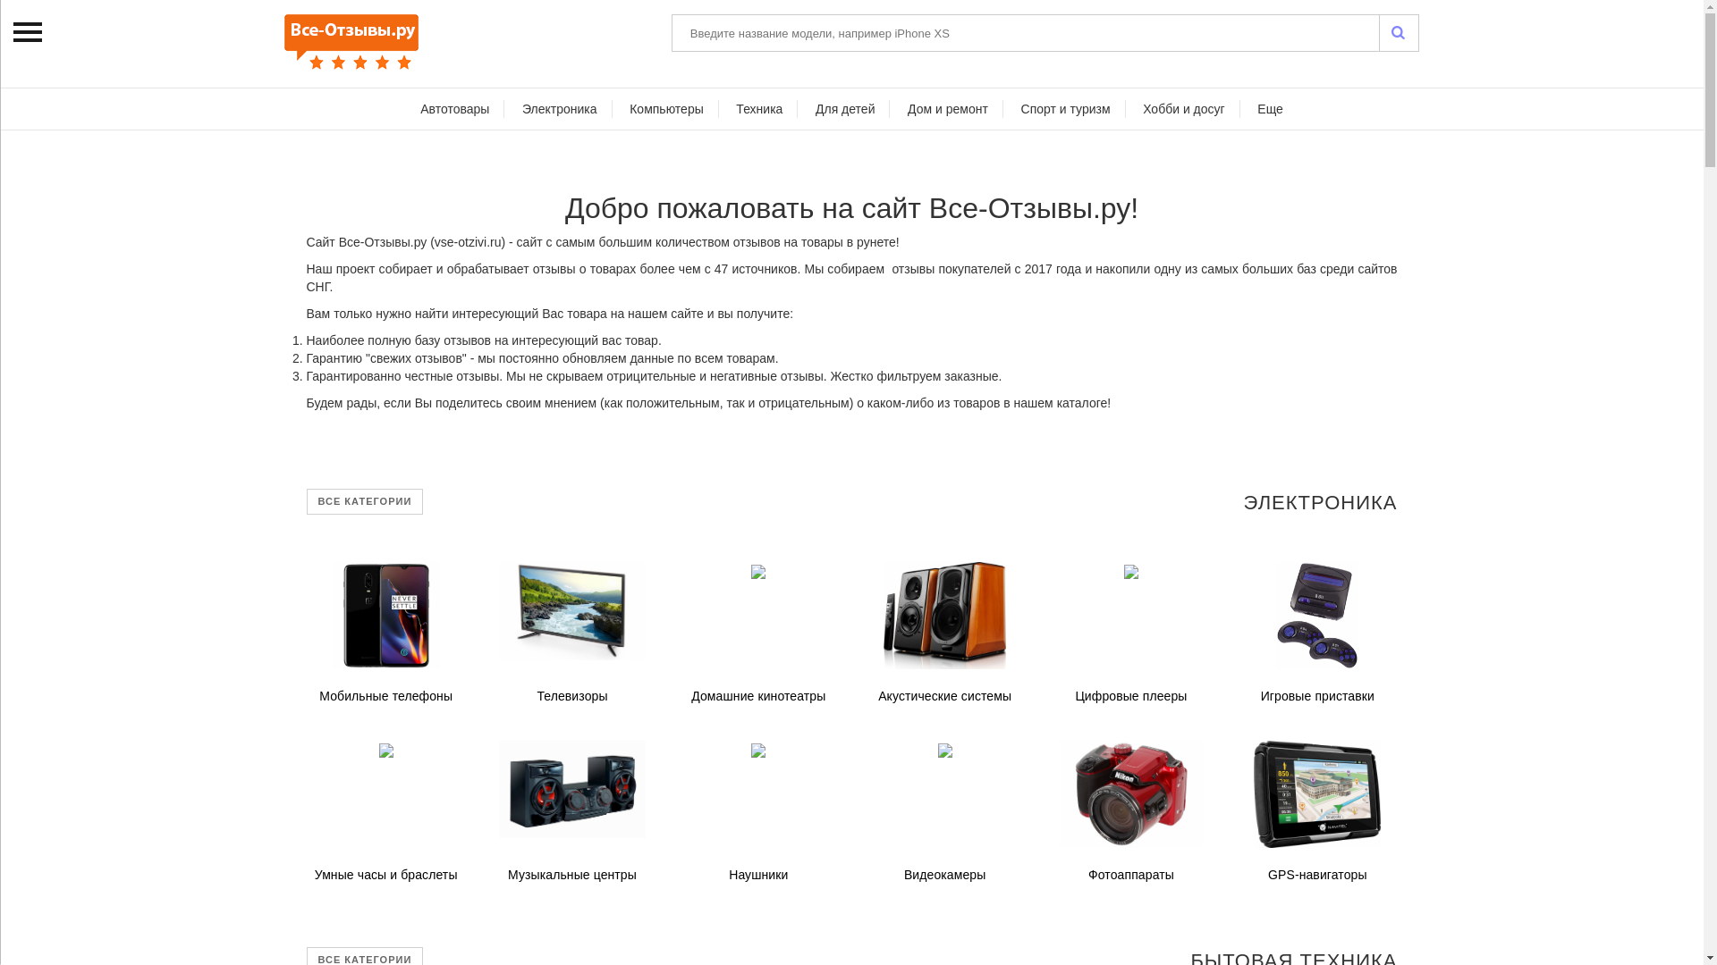 The height and width of the screenshot is (965, 1717). What do you see at coordinates (1399, 33) in the screenshot?
I see ` ` at bounding box center [1399, 33].